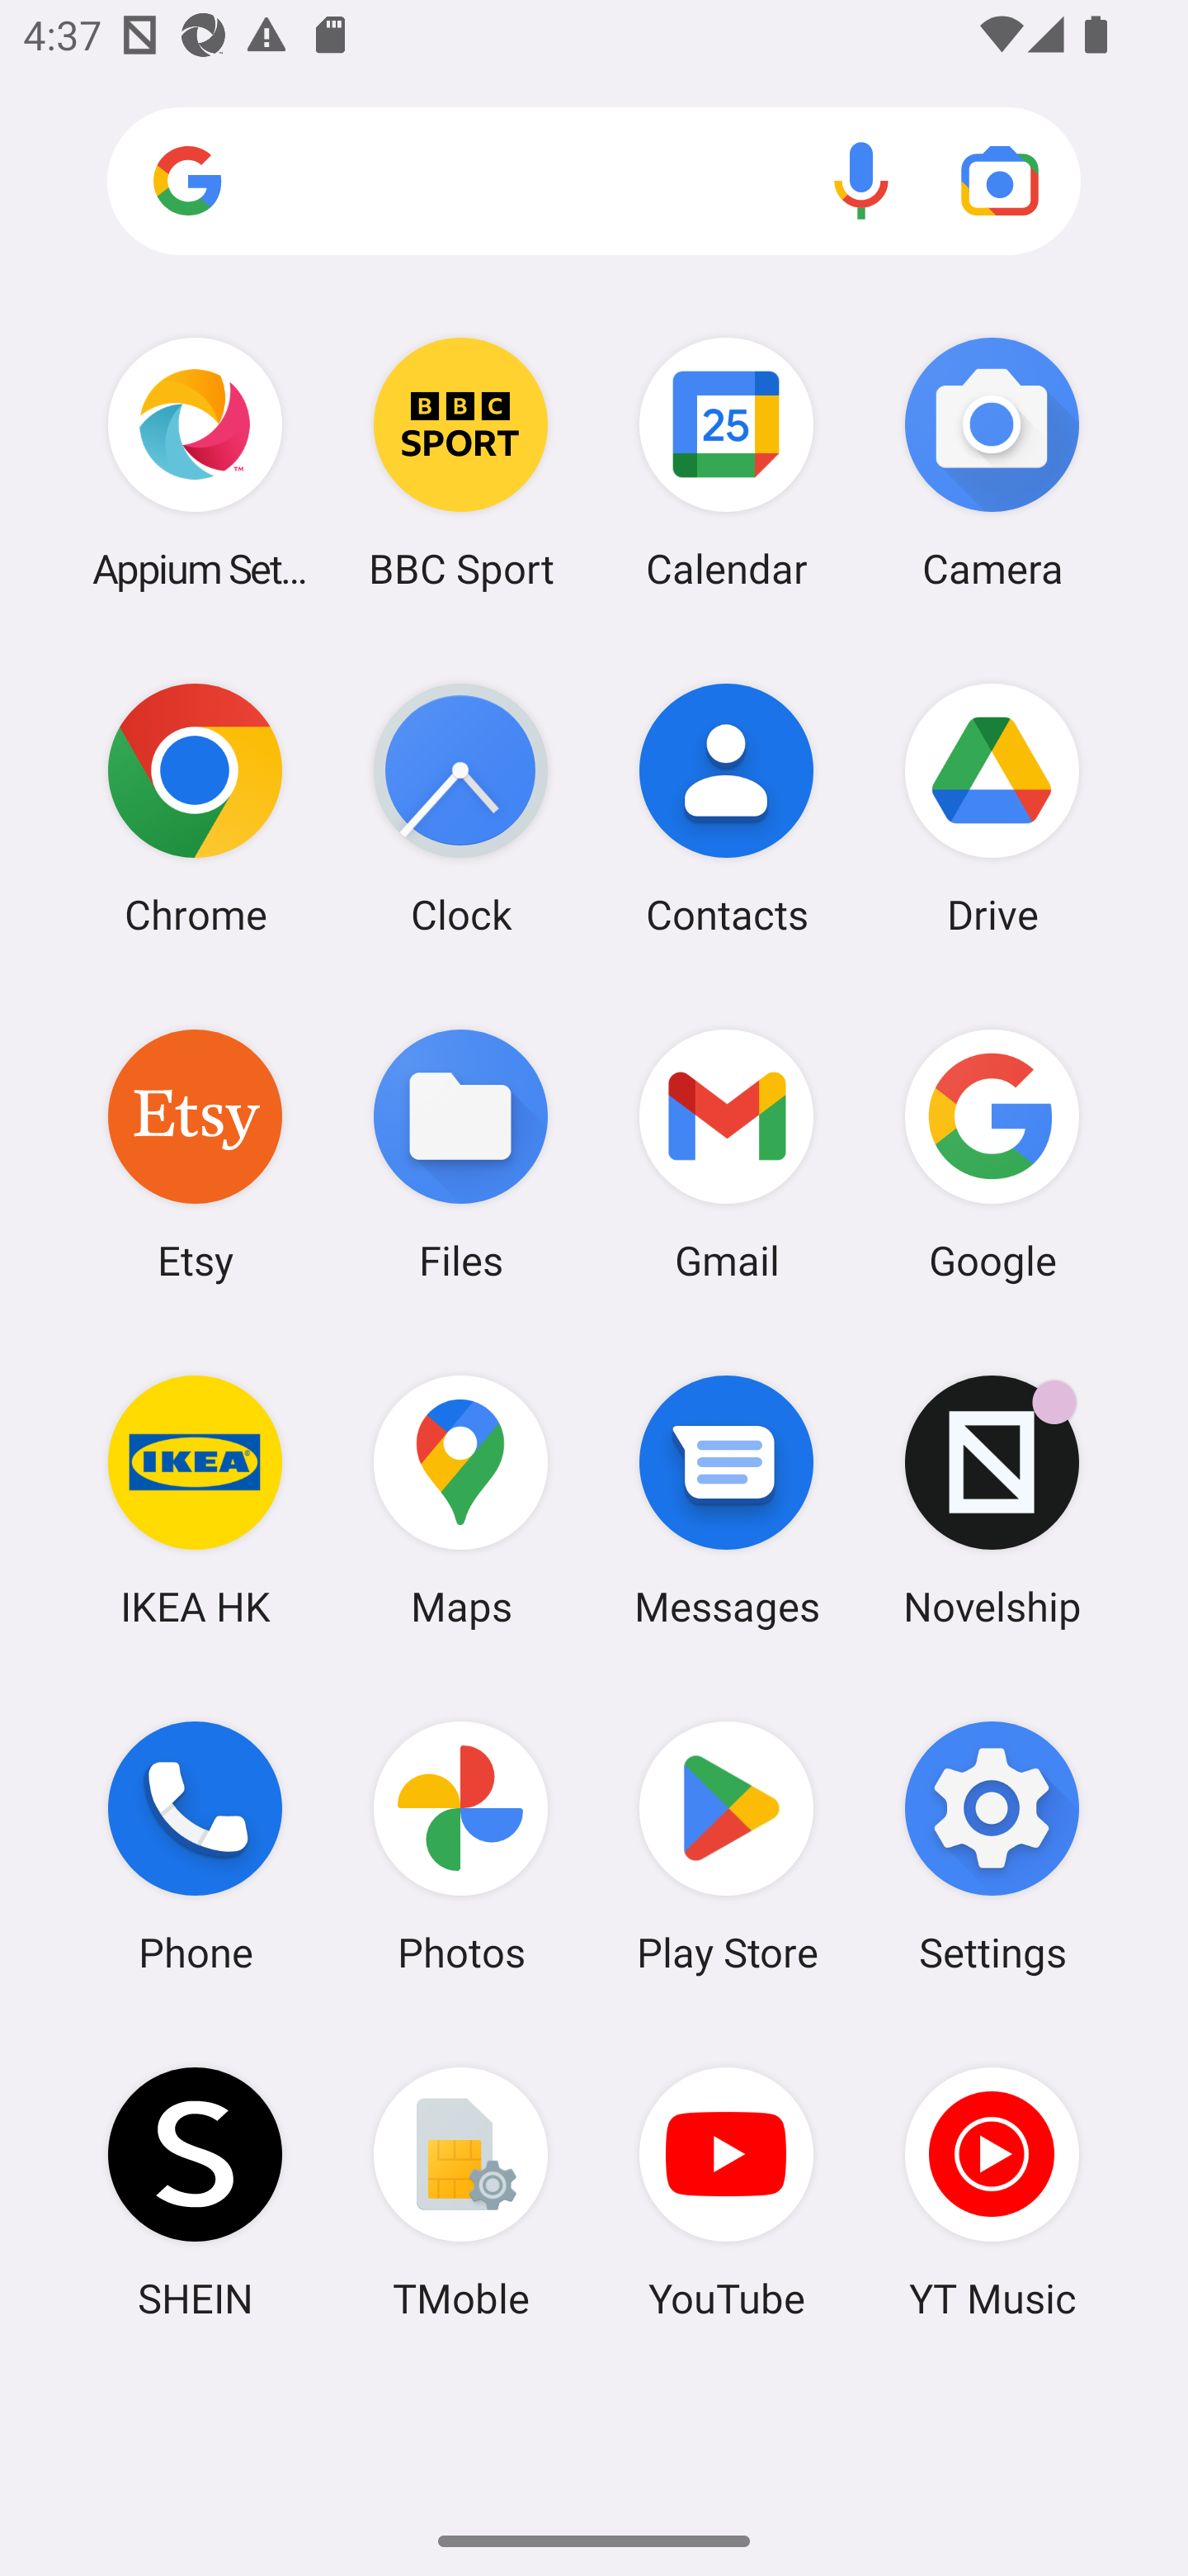 Image resolution: width=1188 pixels, height=2576 pixels. What do you see at coordinates (727, 1847) in the screenshot?
I see `Play Store` at bounding box center [727, 1847].